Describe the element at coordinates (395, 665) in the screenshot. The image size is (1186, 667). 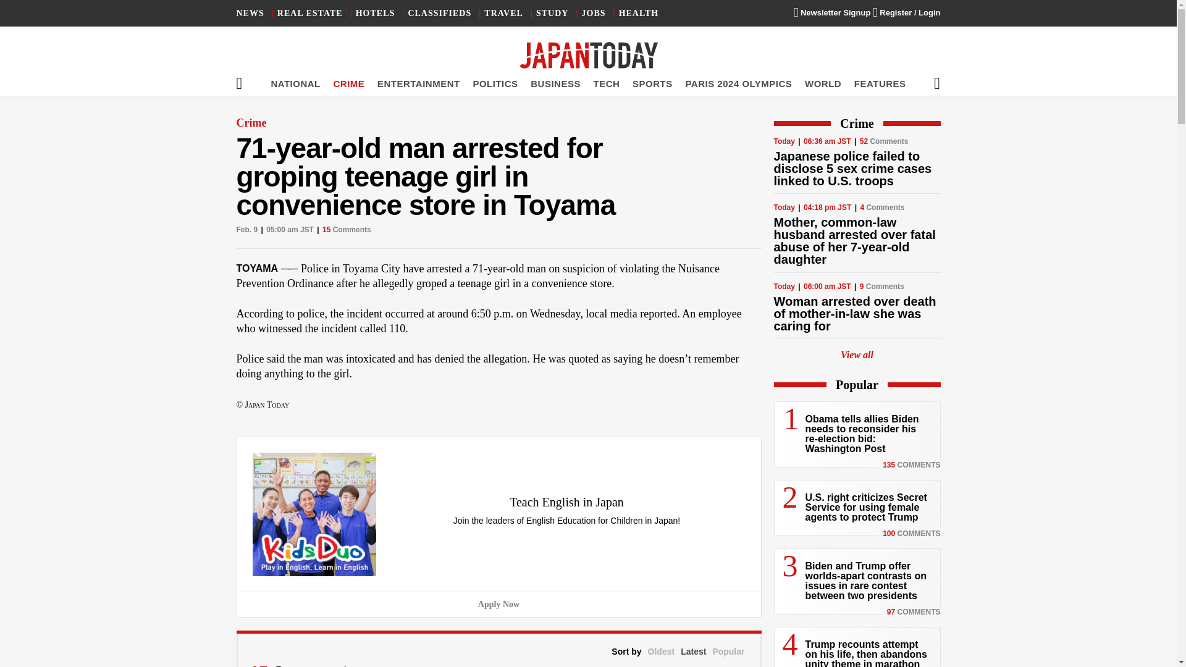
I see `Login to comment` at that location.